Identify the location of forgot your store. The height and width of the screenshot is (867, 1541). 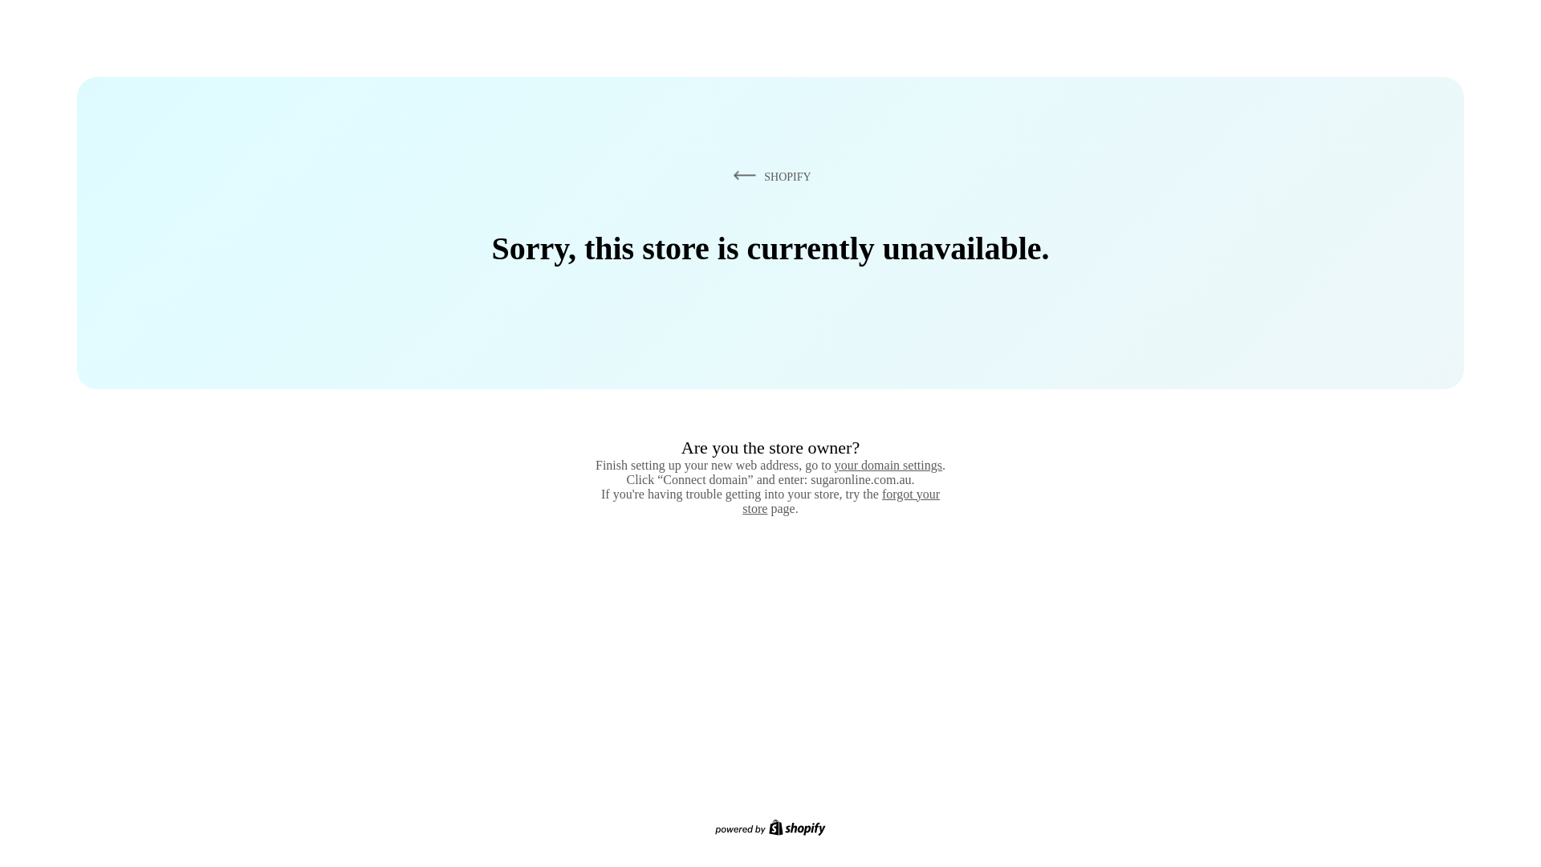
(841, 501).